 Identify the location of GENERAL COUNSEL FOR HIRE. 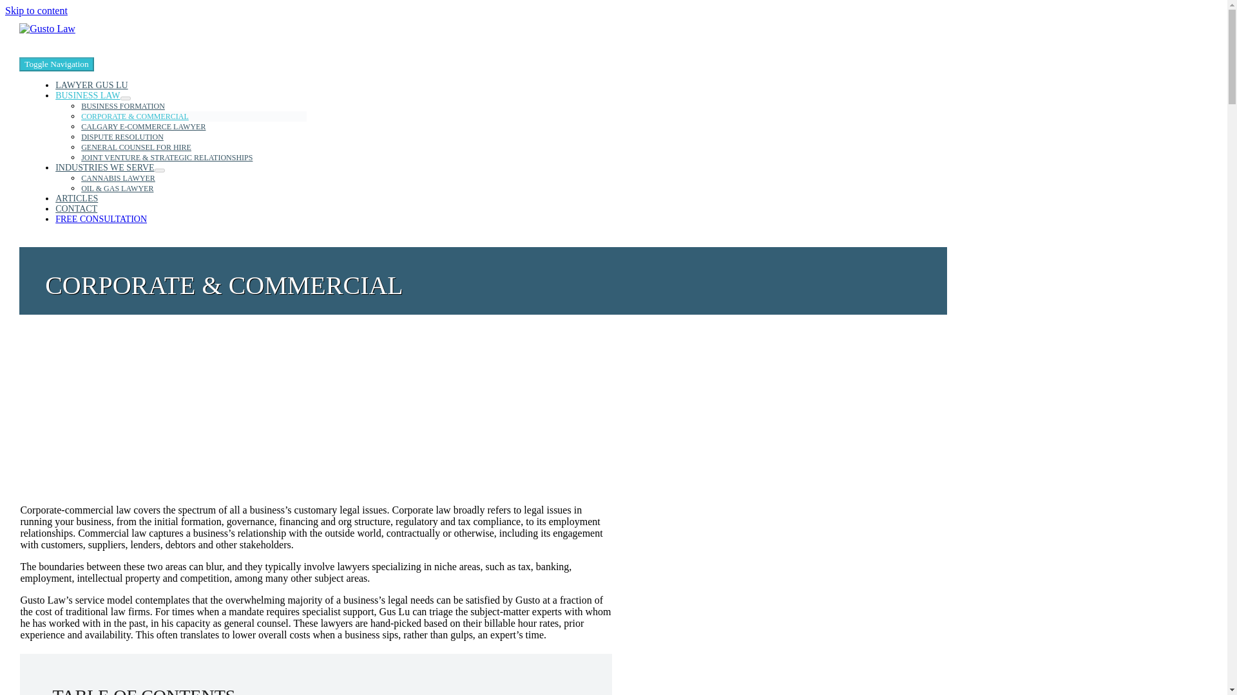
(137, 143).